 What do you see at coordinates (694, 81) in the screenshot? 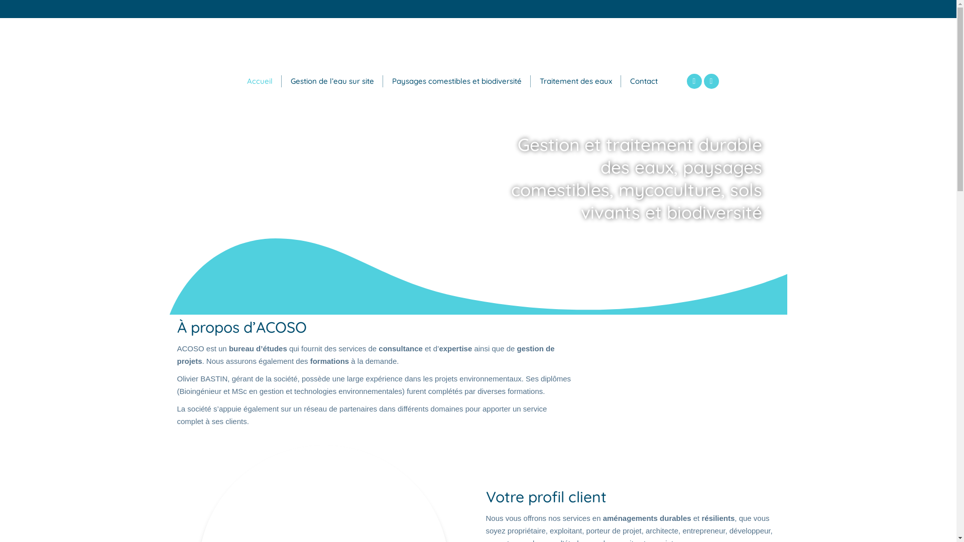
I see `LinkedIn page opens in new window` at bounding box center [694, 81].